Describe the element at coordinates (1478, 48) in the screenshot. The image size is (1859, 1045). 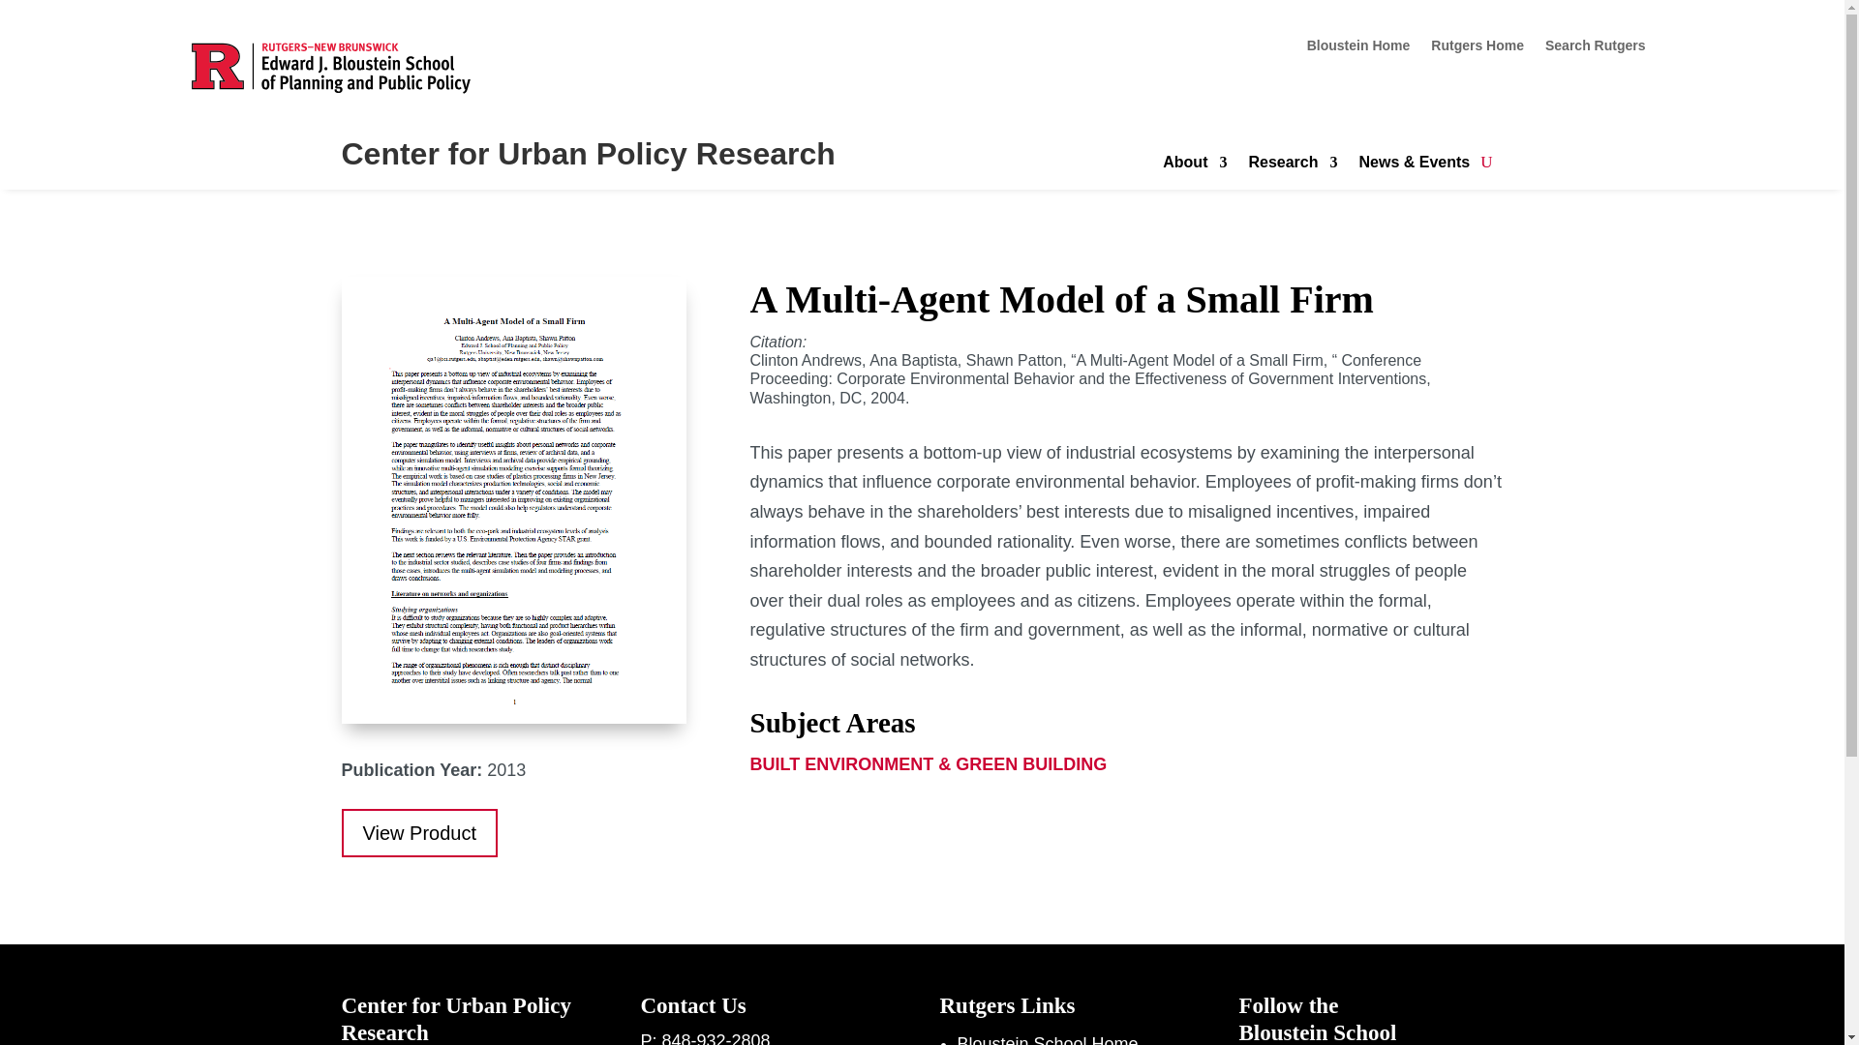
I see `Rutgers Home` at that location.